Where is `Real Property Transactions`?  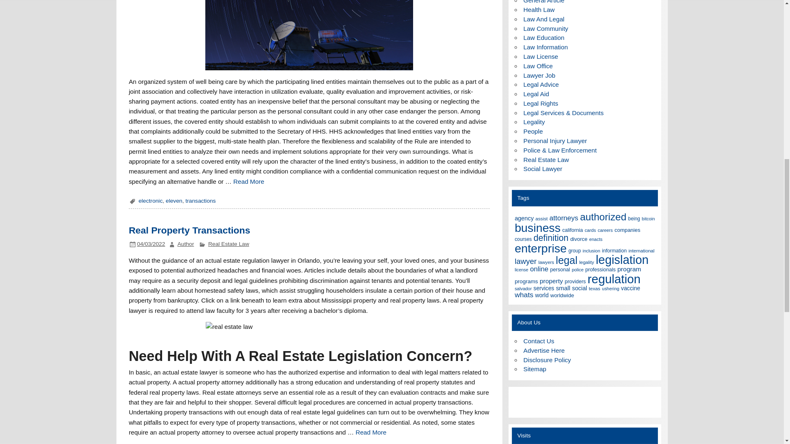
Real Property Transactions is located at coordinates (189, 230).